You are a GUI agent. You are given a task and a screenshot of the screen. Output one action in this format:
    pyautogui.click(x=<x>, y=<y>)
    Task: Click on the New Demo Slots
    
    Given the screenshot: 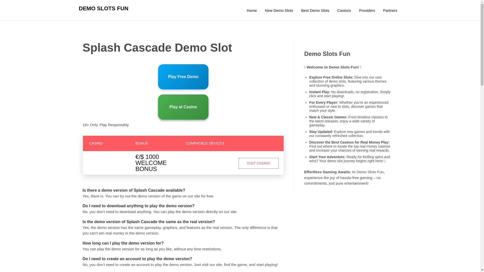 What is the action you would take?
    pyautogui.click(x=279, y=11)
    